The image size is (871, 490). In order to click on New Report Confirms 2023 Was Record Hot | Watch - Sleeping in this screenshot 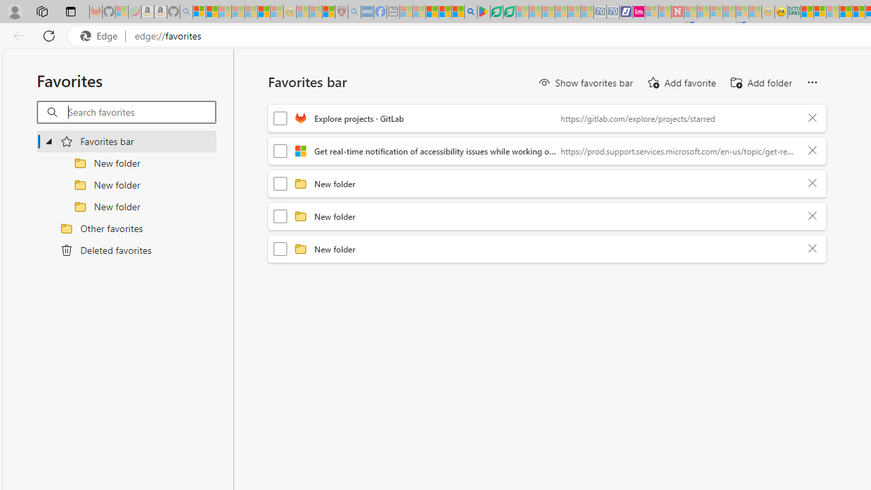, I will do `click(250, 12)`.